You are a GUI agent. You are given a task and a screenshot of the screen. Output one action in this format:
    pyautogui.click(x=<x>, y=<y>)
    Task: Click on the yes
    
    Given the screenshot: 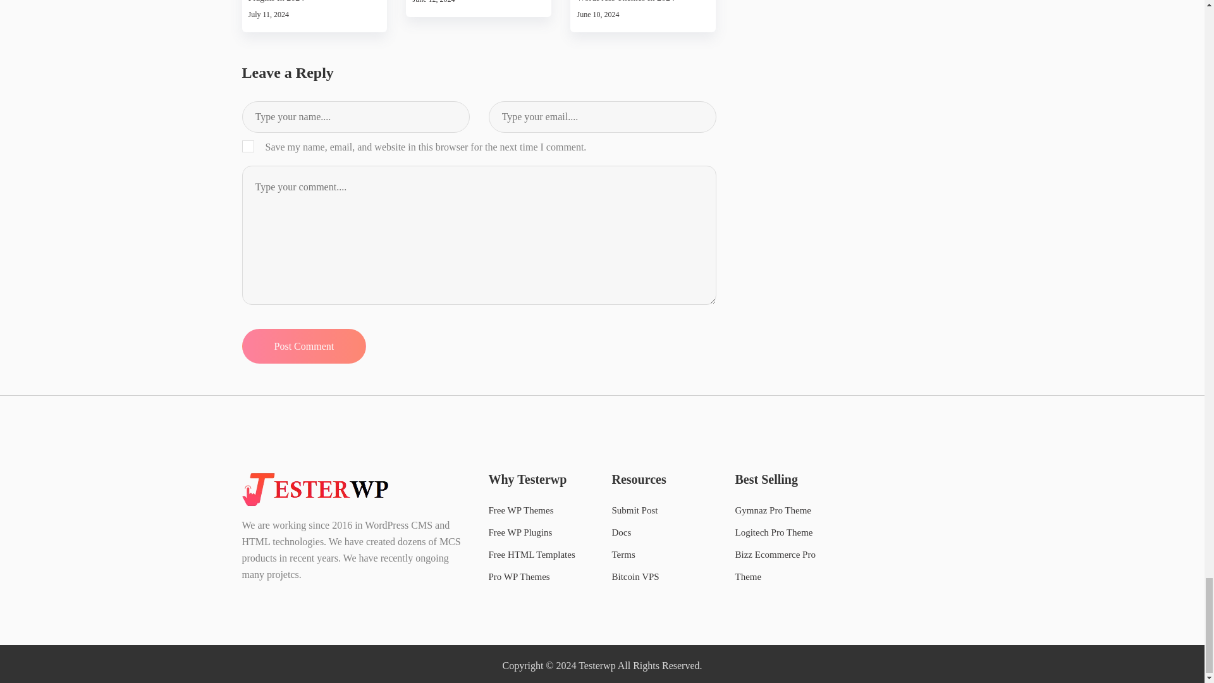 What is the action you would take?
    pyautogui.click(x=248, y=146)
    